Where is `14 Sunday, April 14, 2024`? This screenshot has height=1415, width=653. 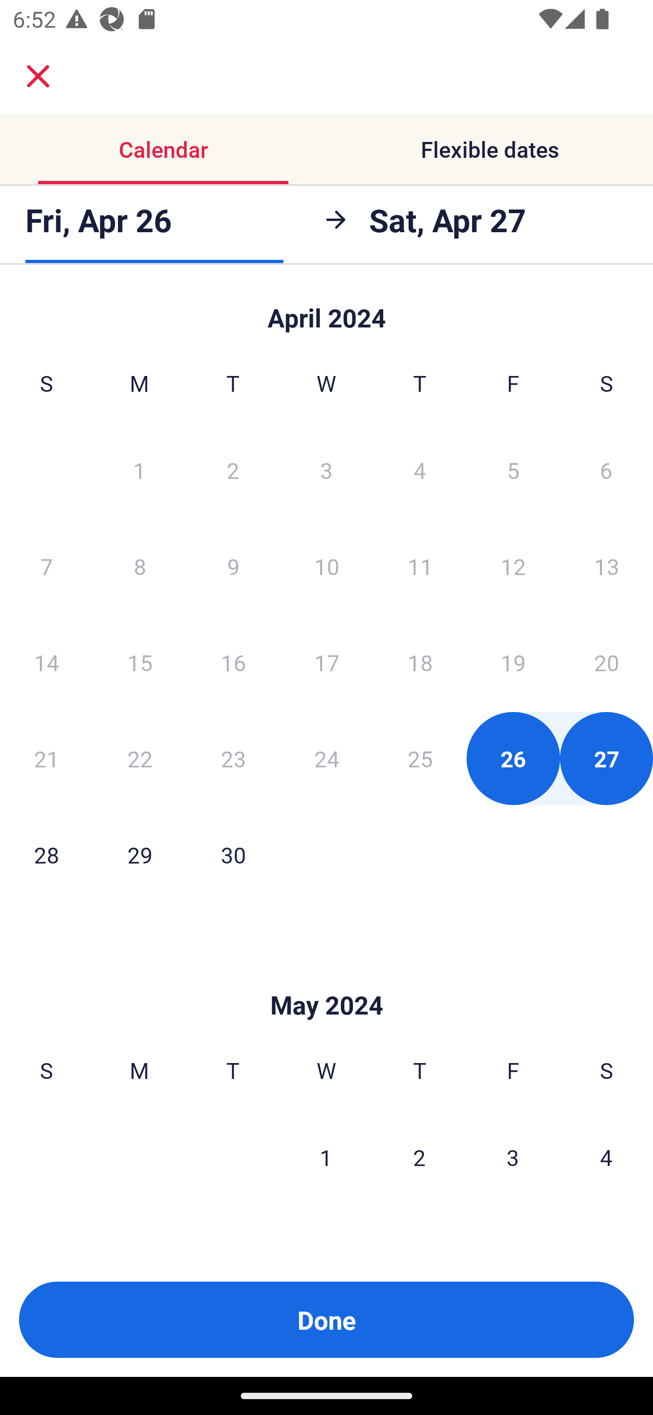 14 Sunday, April 14, 2024 is located at coordinates (46, 662).